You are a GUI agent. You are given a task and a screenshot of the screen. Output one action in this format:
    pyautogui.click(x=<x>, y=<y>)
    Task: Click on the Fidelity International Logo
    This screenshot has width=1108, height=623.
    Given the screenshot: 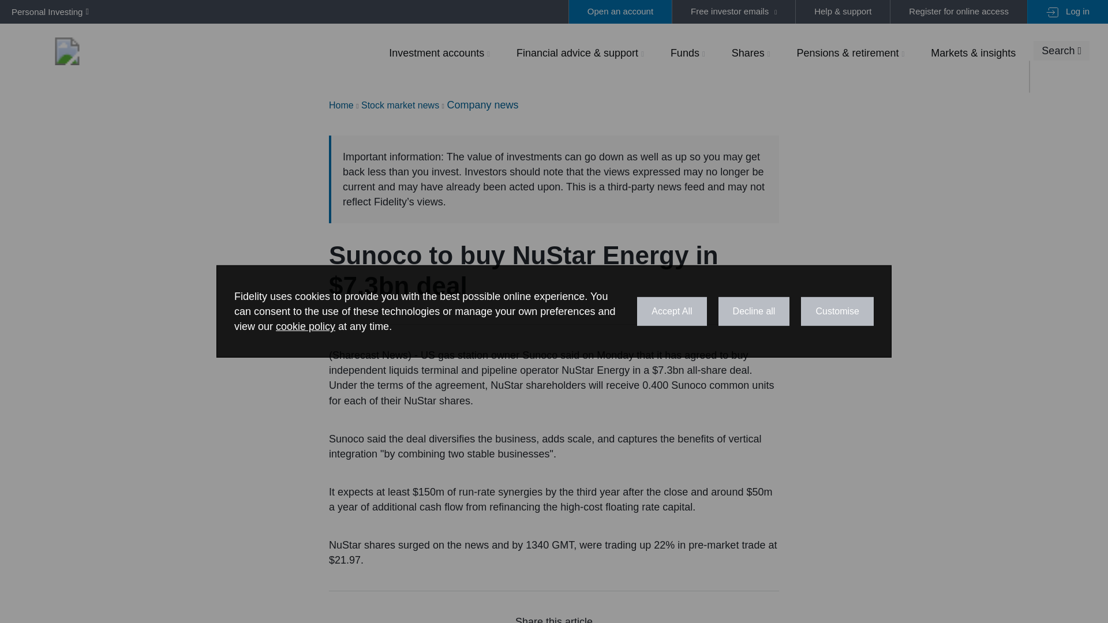 What is the action you would take?
    pyautogui.click(x=67, y=51)
    